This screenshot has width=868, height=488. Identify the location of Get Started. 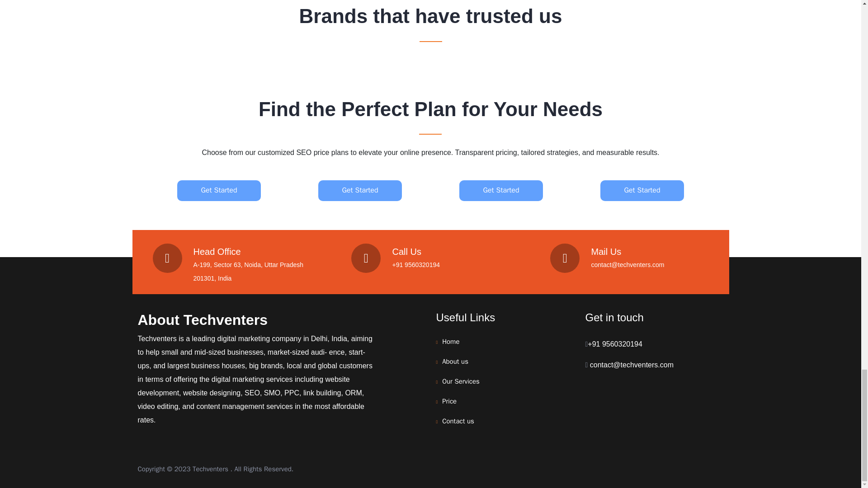
(501, 190).